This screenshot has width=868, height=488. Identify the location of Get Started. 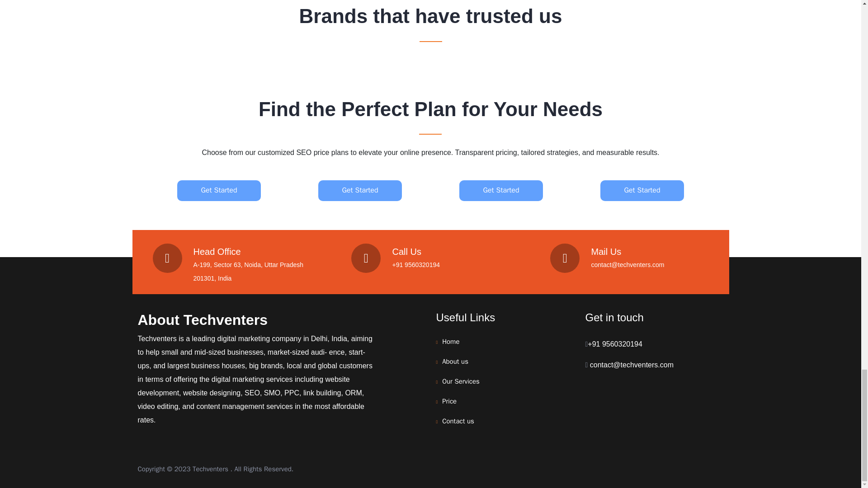
(501, 190).